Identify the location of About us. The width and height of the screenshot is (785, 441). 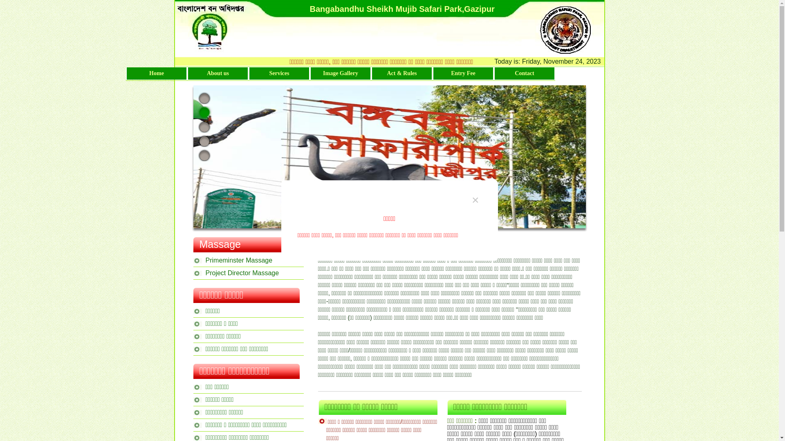
(218, 73).